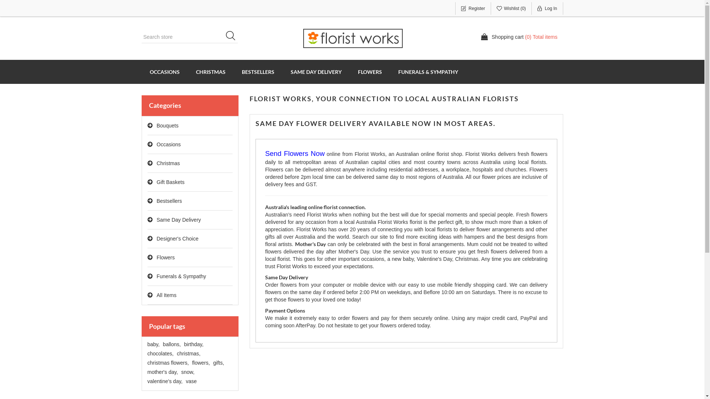  I want to click on Bouquets, so click(190, 126).